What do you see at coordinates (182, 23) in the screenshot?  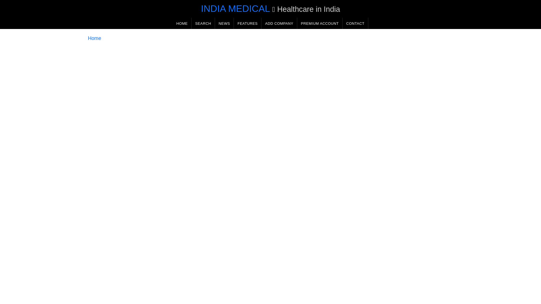 I see `HOME` at bounding box center [182, 23].